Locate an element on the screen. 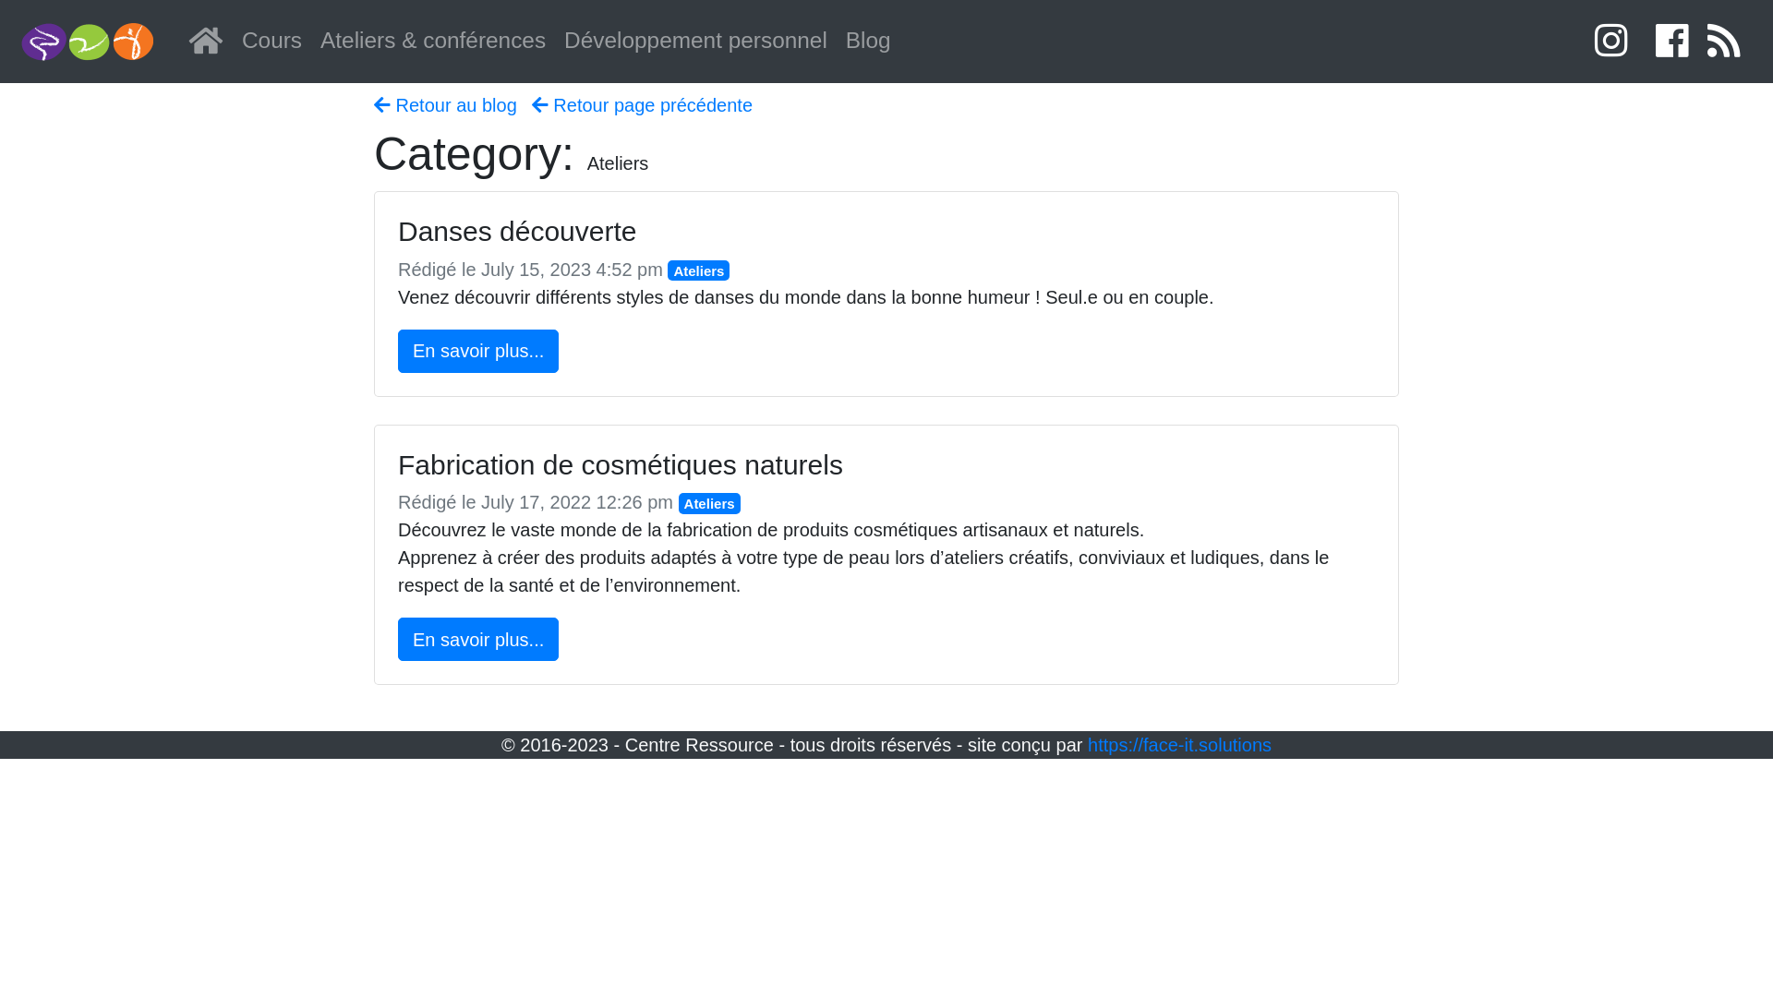 Image resolution: width=1773 pixels, height=997 pixels. Ateliers is located at coordinates (709, 504).